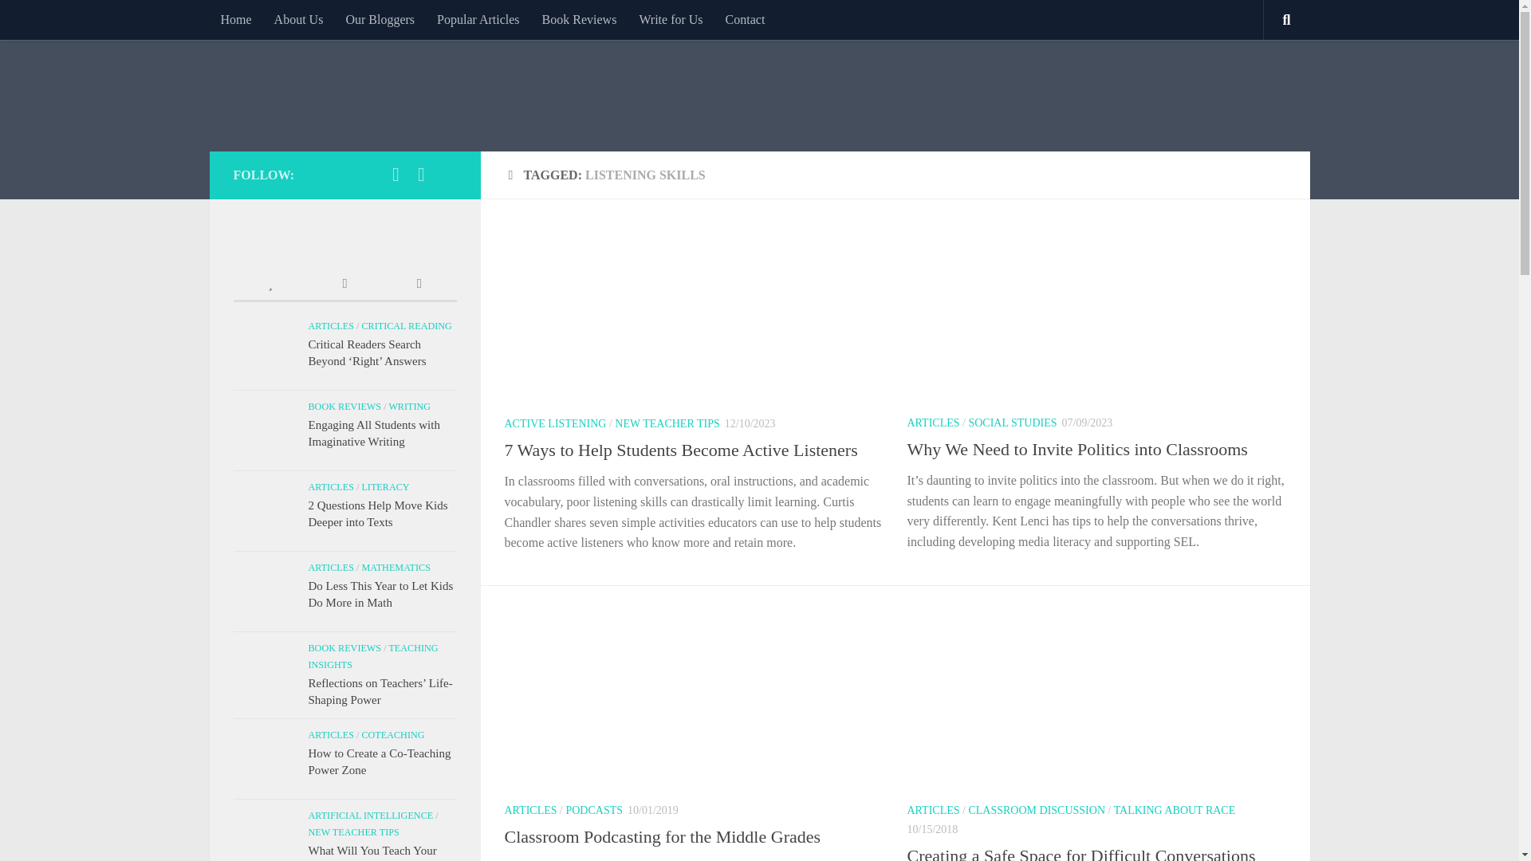 The width and height of the screenshot is (1531, 861). What do you see at coordinates (745, 19) in the screenshot?
I see `Contact` at bounding box center [745, 19].